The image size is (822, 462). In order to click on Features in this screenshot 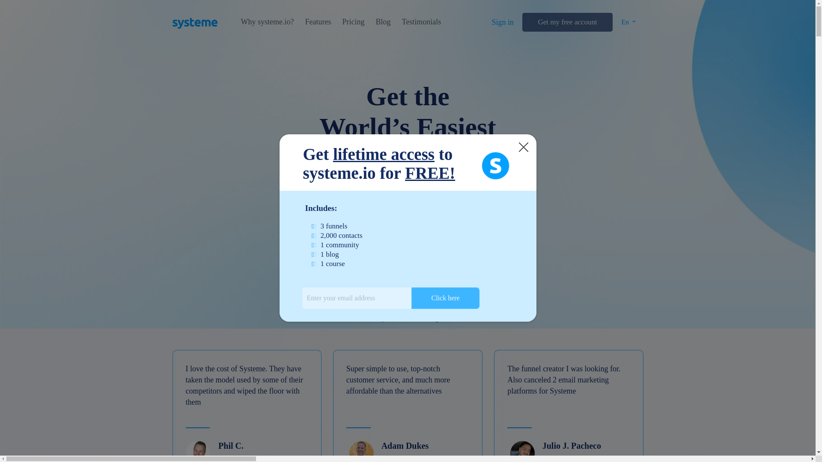, I will do `click(318, 22)`.